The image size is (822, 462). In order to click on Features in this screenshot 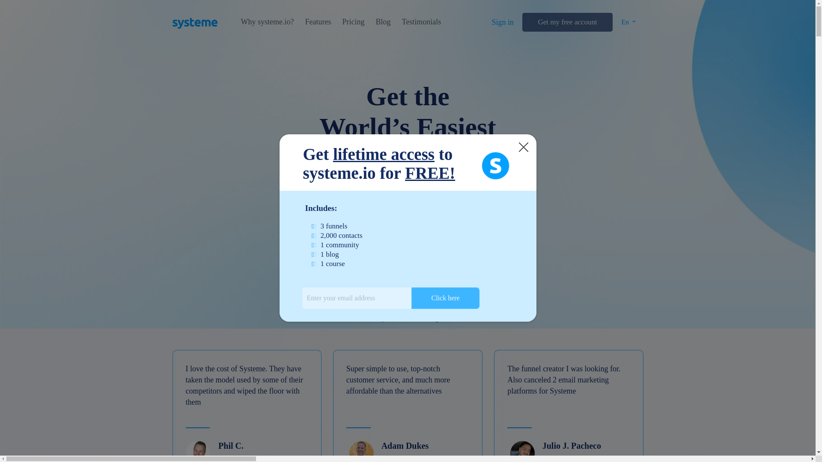, I will do `click(318, 22)`.